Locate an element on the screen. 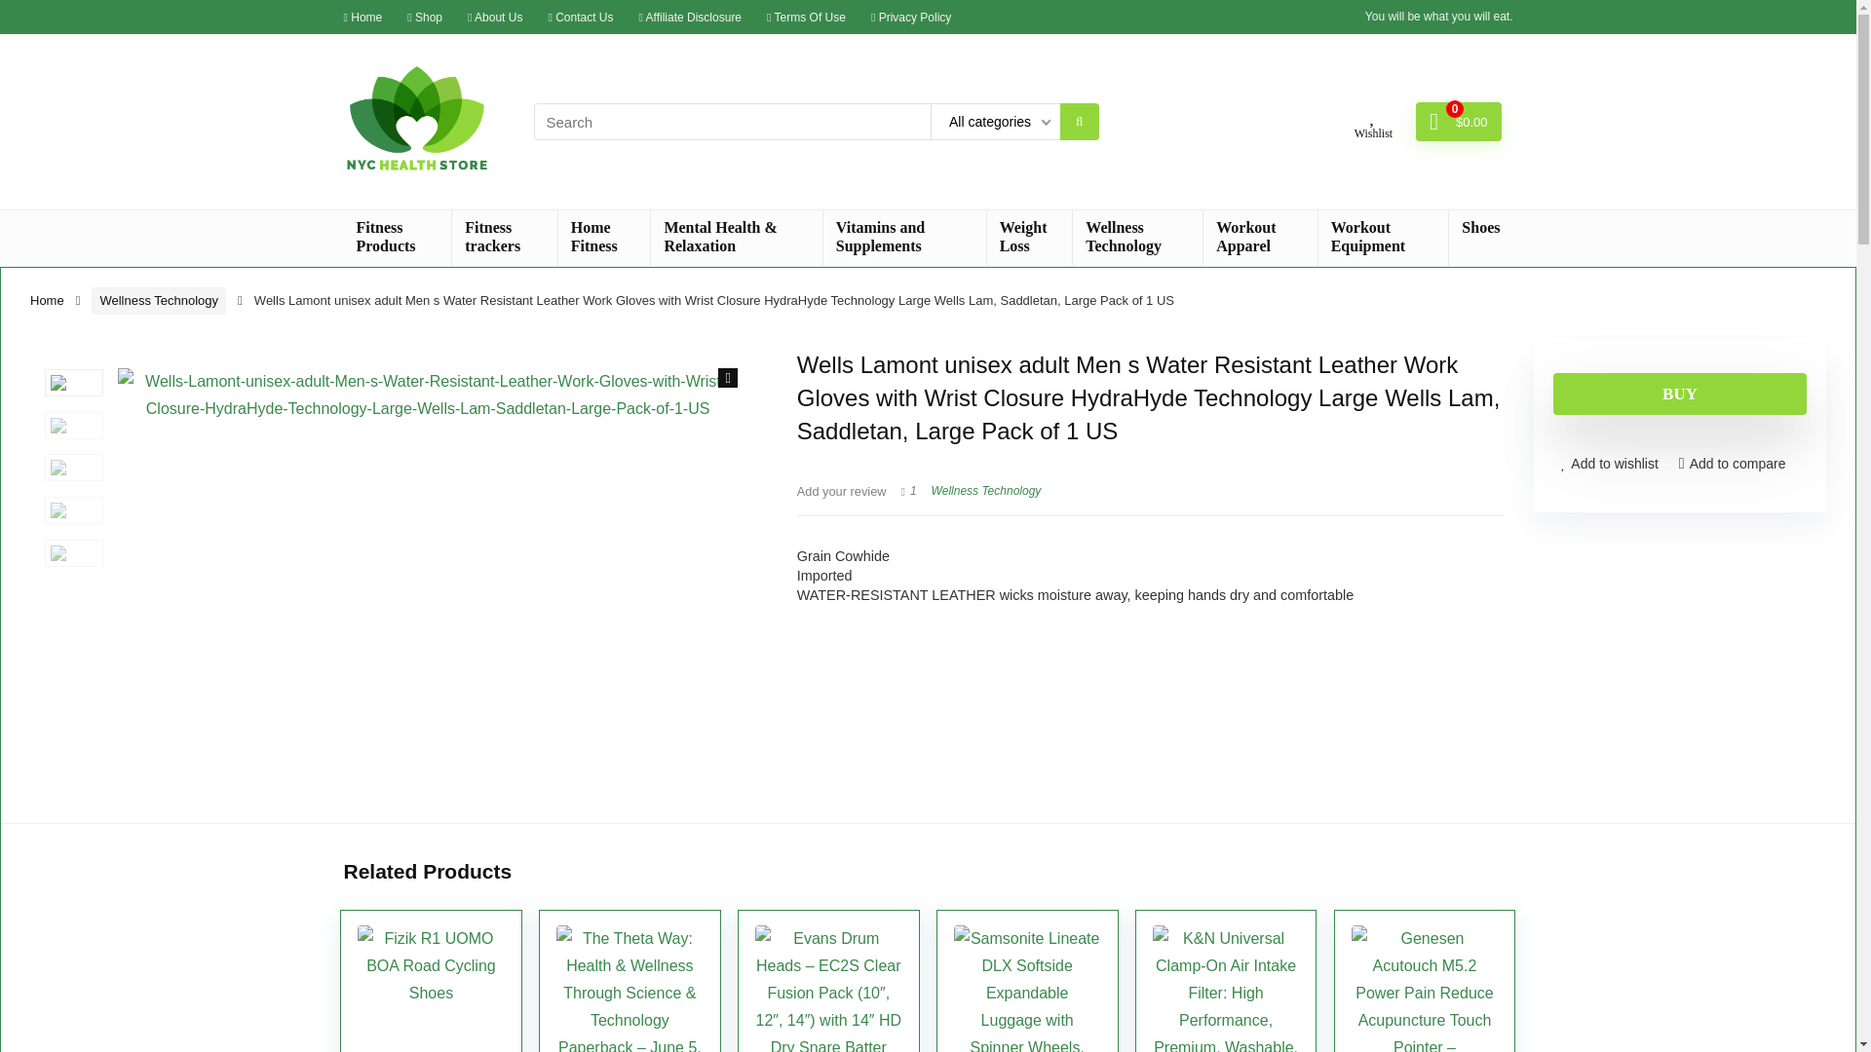 This screenshot has width=1871, height=1052. Workout Apparel is located at coordinates (1259, 238).